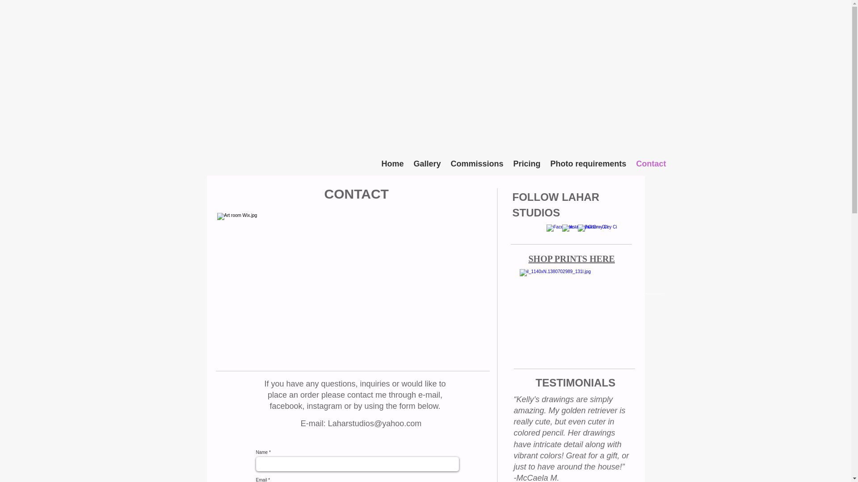 The image size is (858, 482). I want to click on Photo requirements, so click(588, 163).